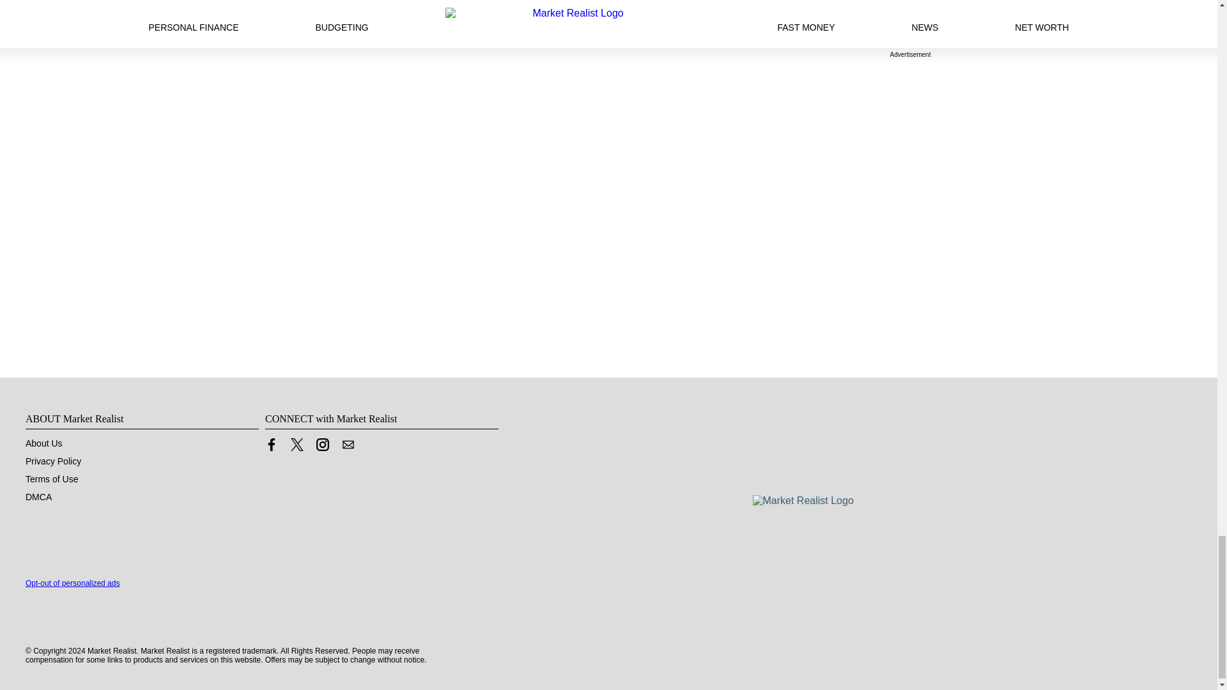 Image resolution: width=1227 pixels, height=690 pixels. I want to click on Link to Facebook, so click(271, 445).